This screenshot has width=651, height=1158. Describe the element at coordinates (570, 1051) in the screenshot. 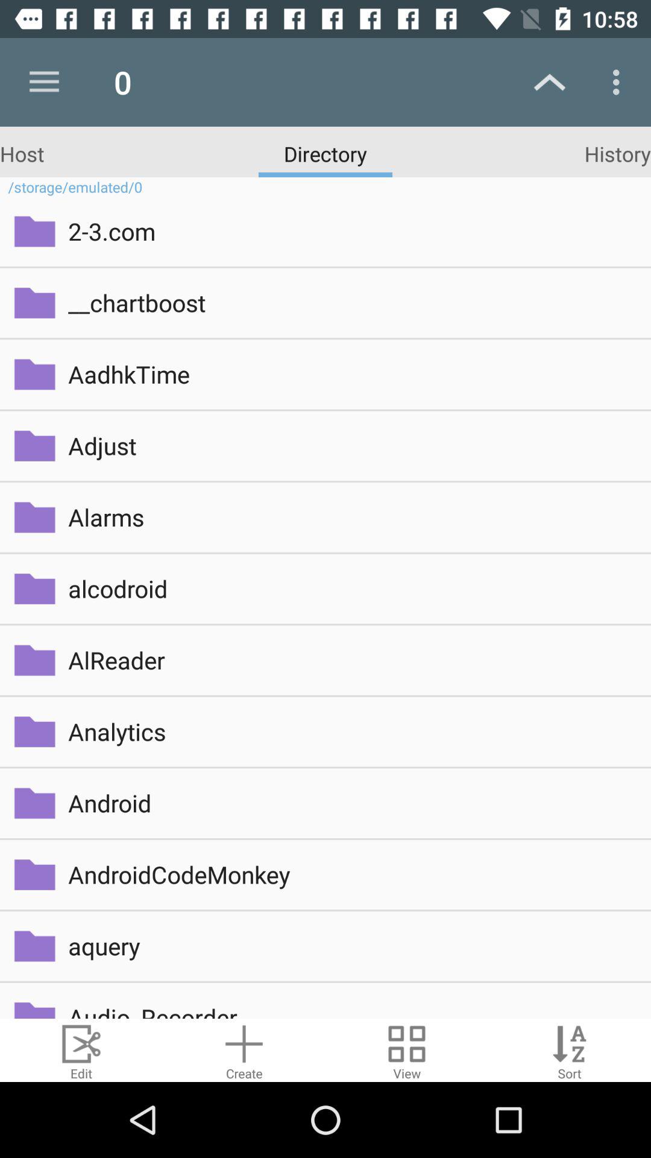

I see `open sorting options` at that location.